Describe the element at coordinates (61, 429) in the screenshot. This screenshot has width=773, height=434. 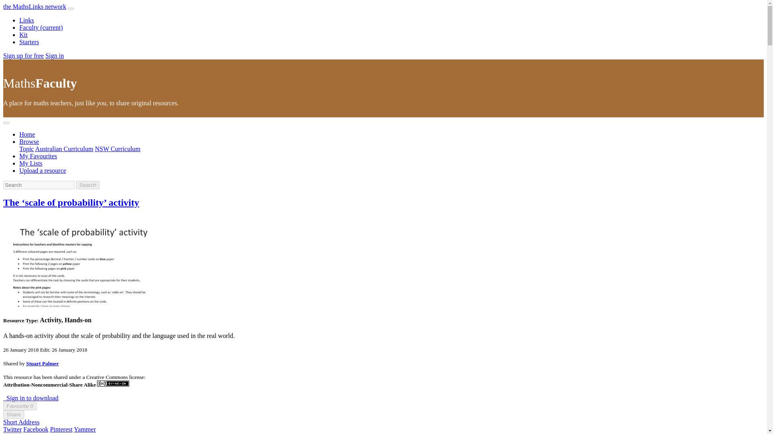
I see `Pinterest` at that location.